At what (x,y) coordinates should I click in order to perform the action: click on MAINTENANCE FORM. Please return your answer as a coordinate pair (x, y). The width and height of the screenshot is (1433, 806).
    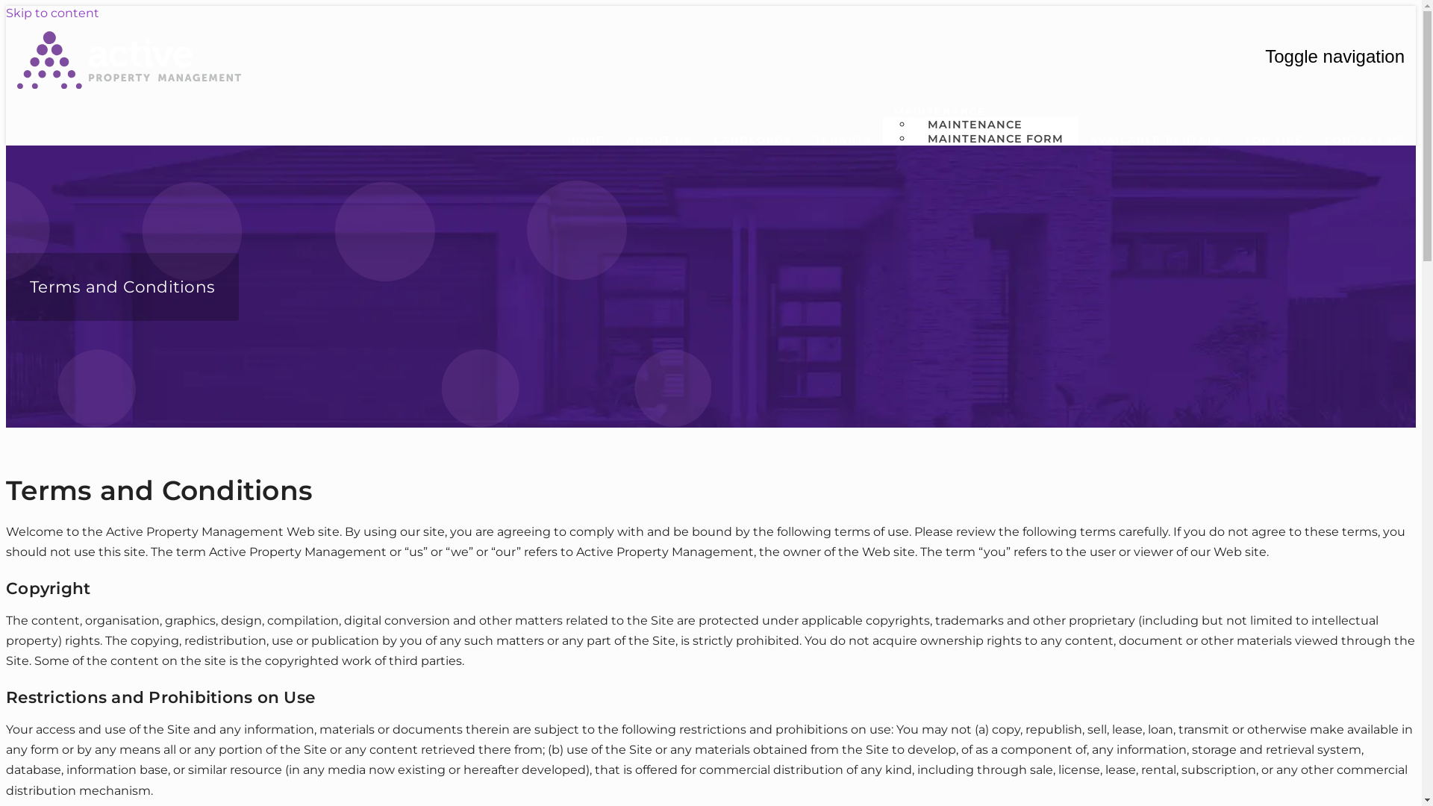
    Looking at the image, I should click on (996, 139).